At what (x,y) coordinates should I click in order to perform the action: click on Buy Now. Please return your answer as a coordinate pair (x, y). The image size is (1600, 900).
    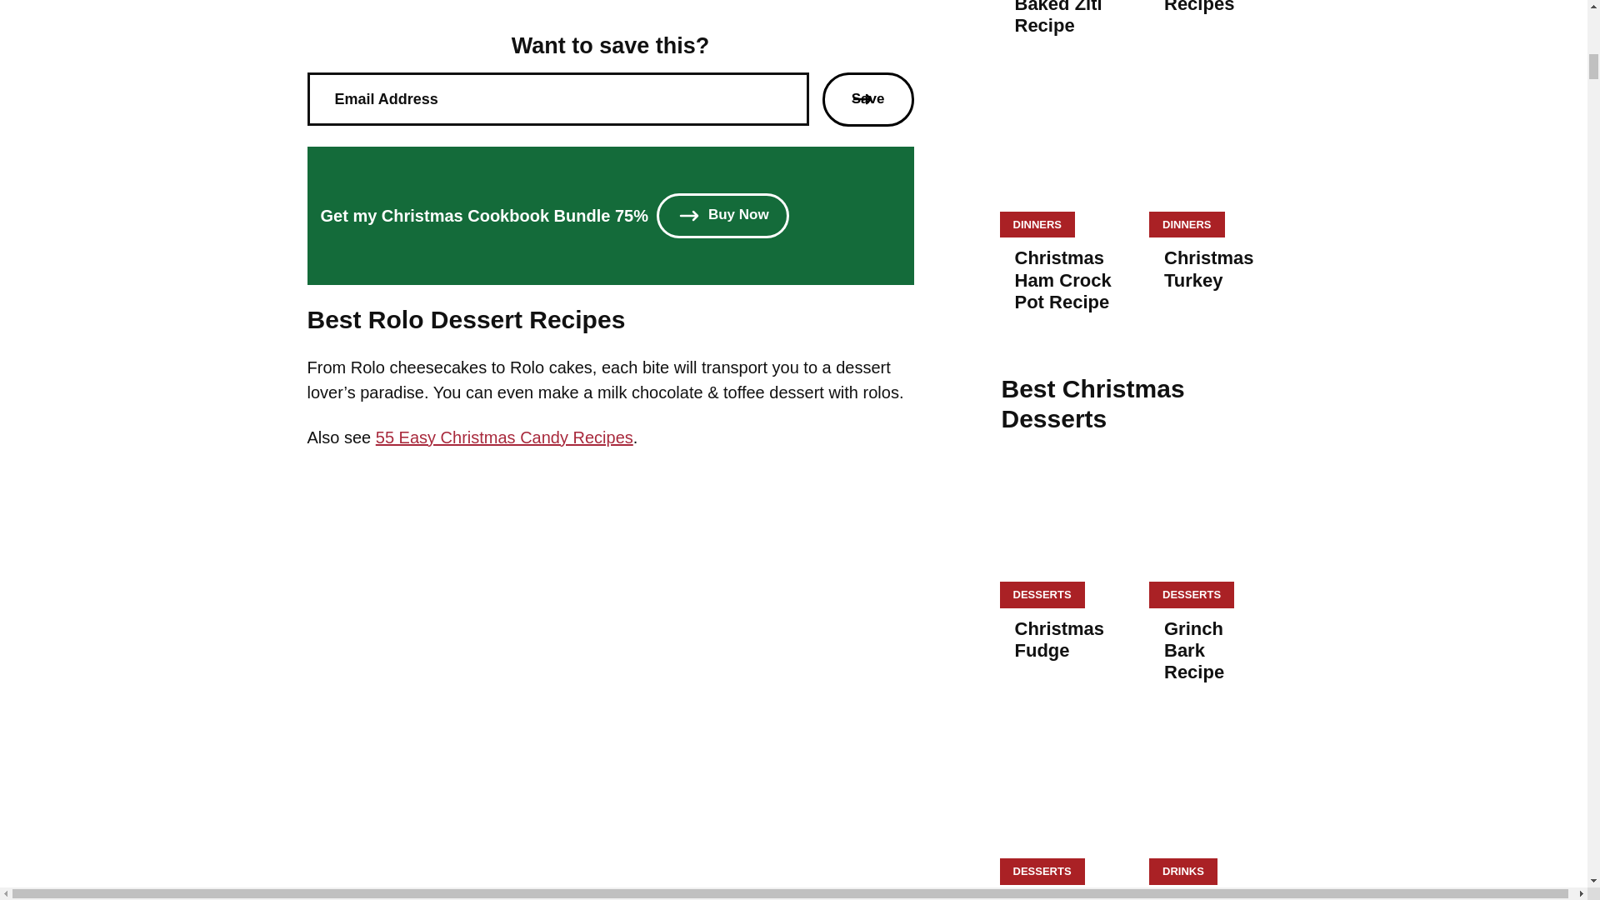
    Looking at the image, I should click on (722, 216).